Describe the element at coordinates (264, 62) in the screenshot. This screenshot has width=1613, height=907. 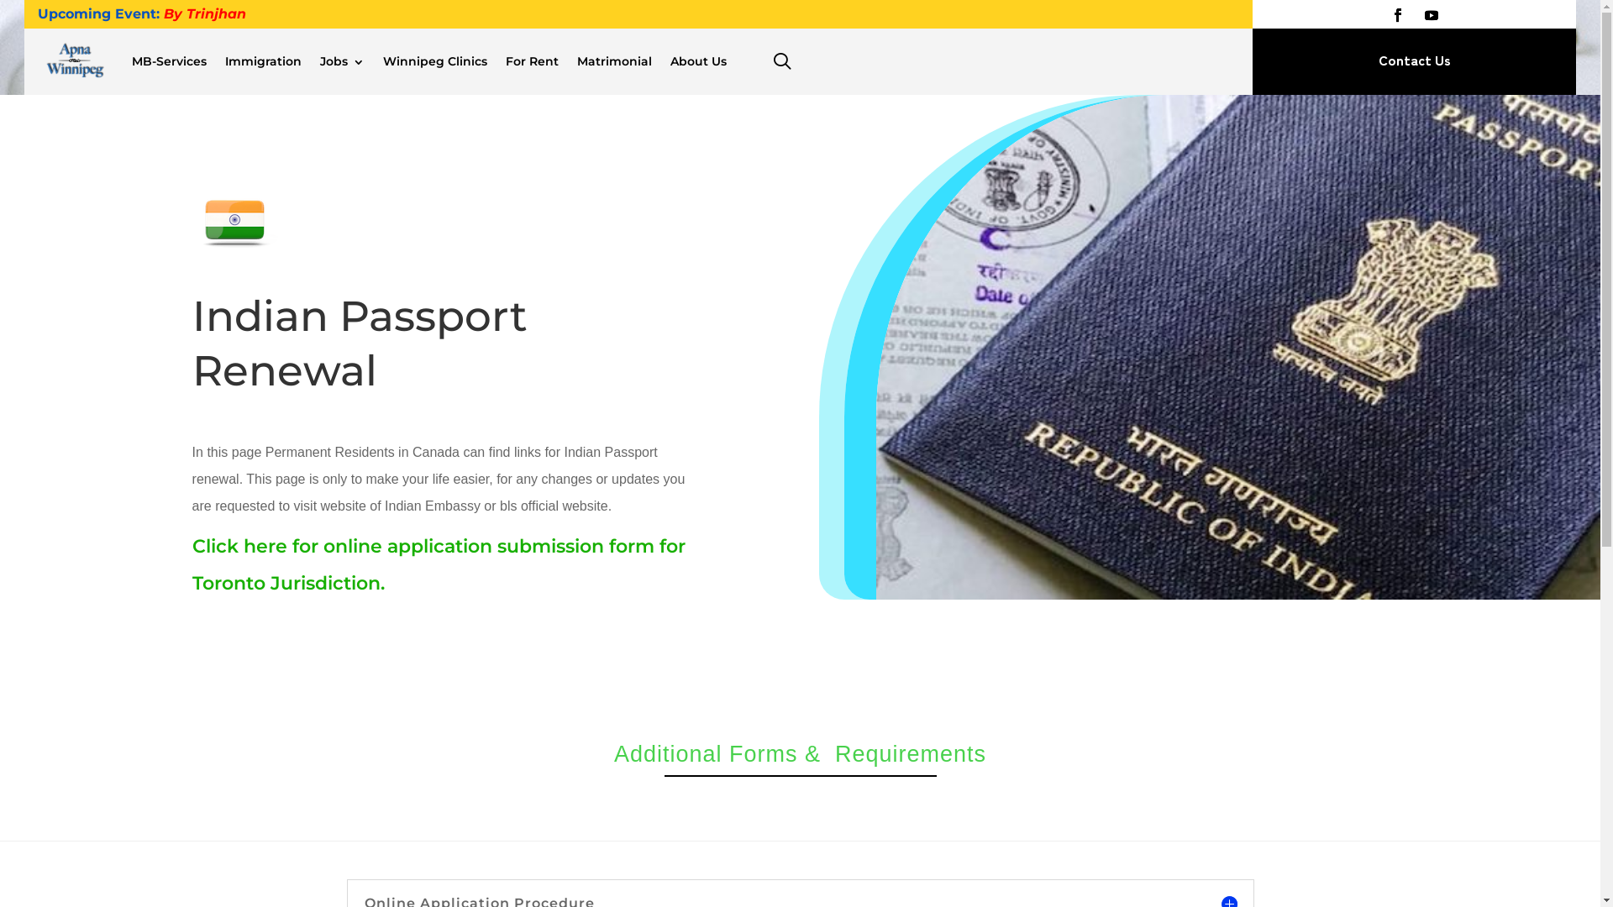
I see `Immigration` at that location.